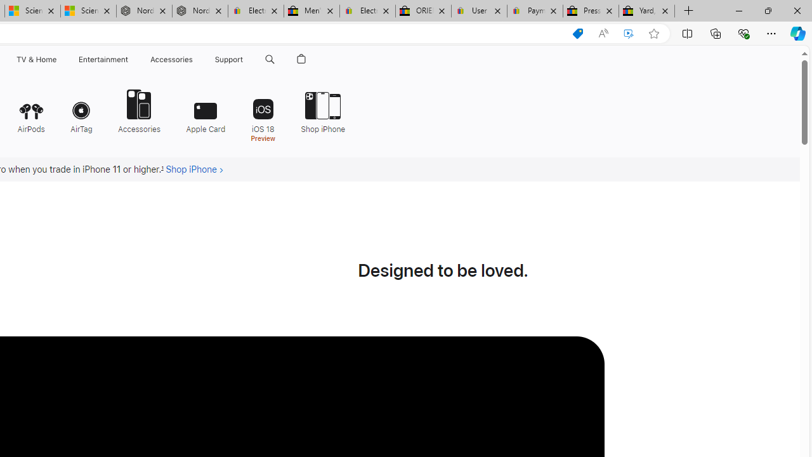 This screenshot has height=457, width=812. What do you see at coordinates (263, 114) in the screenshot?
I see `iOS 18 Preview` at bounding box center [263, 114].